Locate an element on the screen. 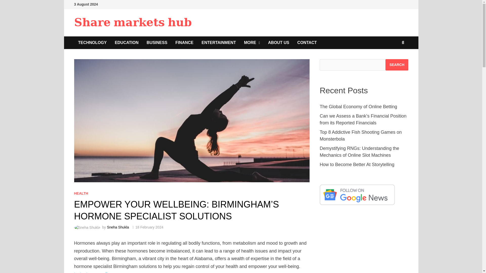 The height and width of the screenshot is (273, 486). HEALTH is located at coordinates (81, 193).